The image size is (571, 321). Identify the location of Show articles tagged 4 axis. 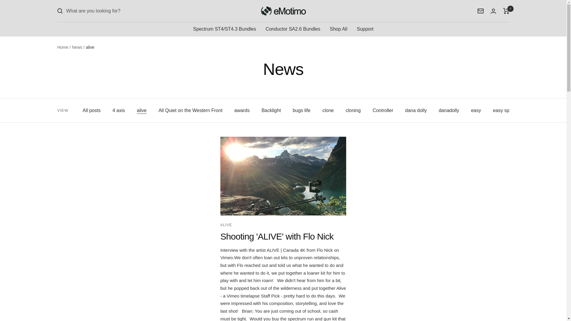
(119, 110).